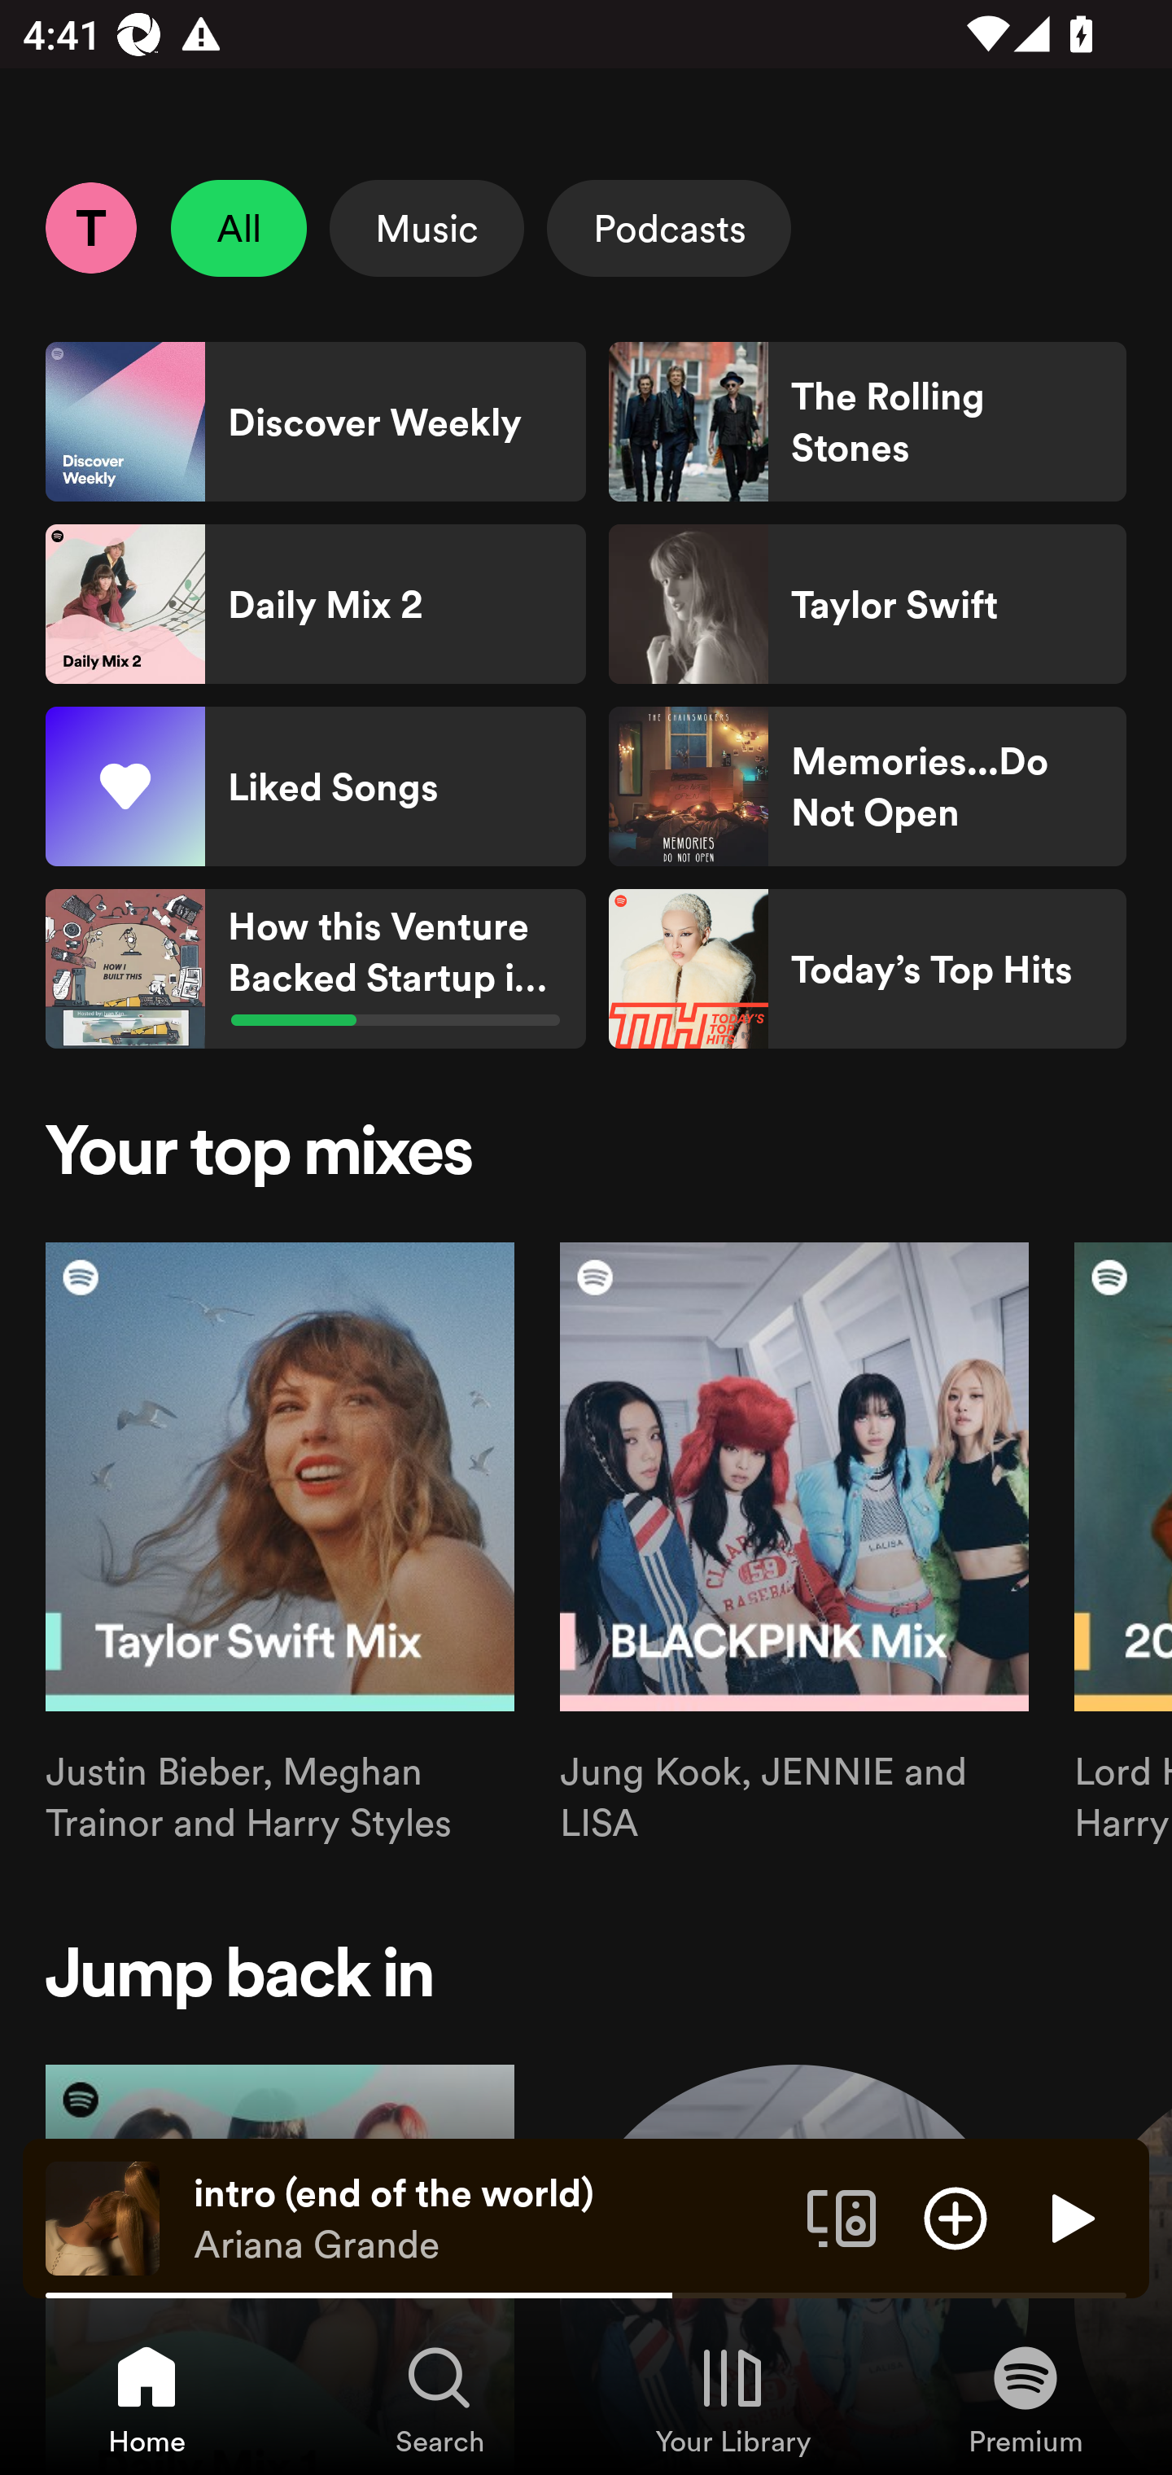 Image resolution: width=1172 pixels, height=2475 pixels. I want to click on Premium, Tab 4 of 4 Premium Premium, so click(1025, 2398).